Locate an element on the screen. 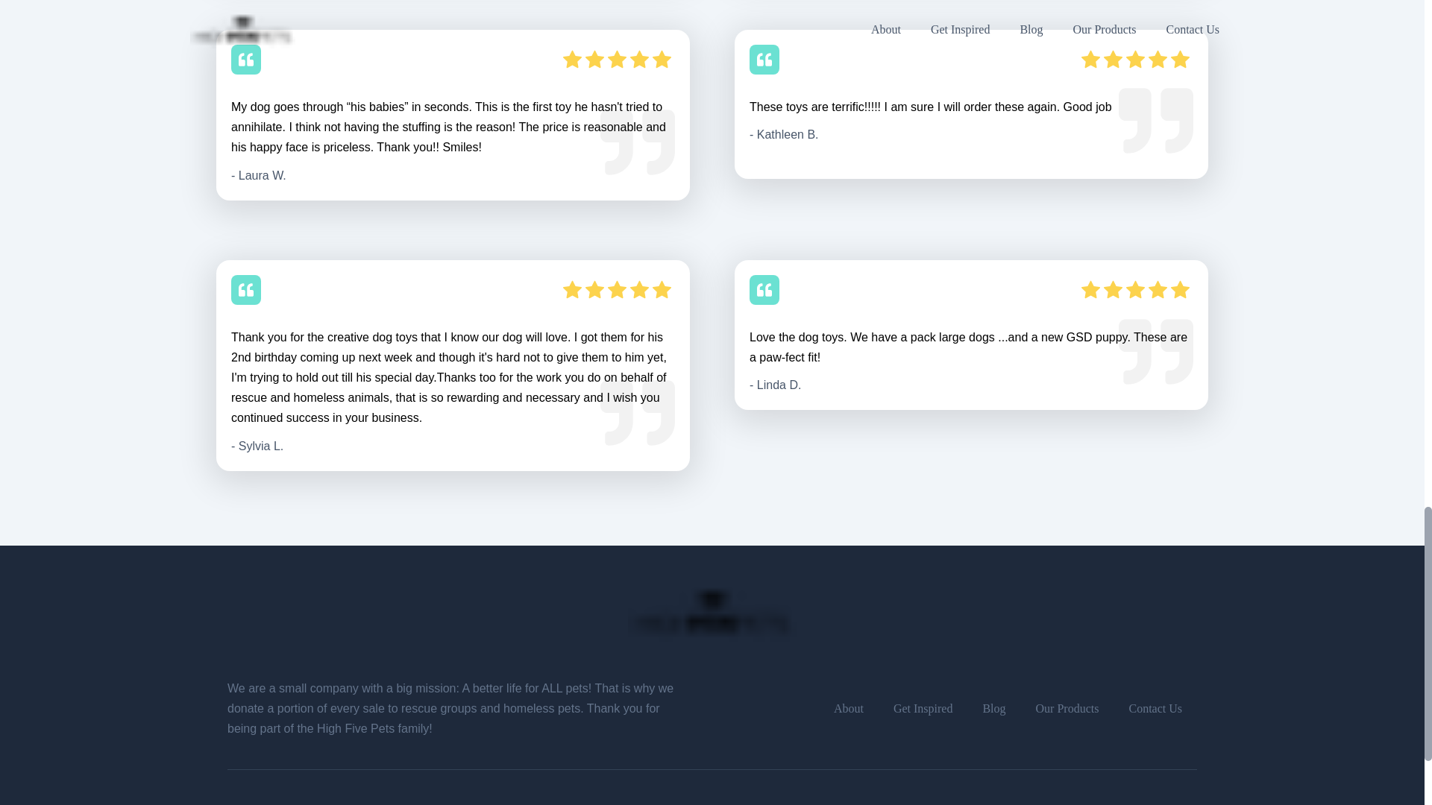  Our Products is located at coordinates (1068, 708).